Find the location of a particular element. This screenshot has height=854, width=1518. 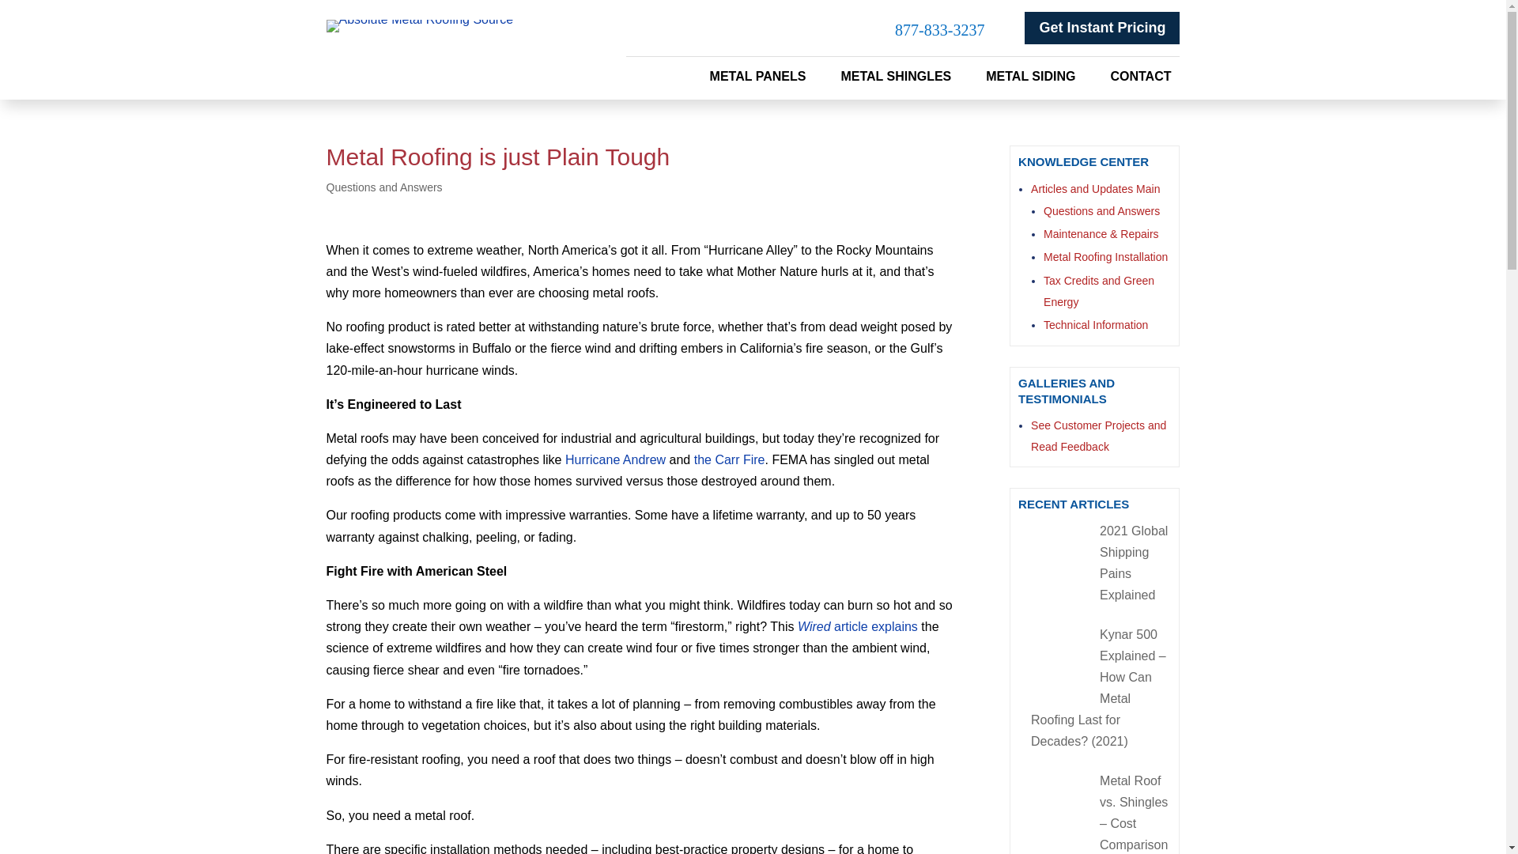

Tax Credits and Green Energy is located at coordinates (1099, 291).